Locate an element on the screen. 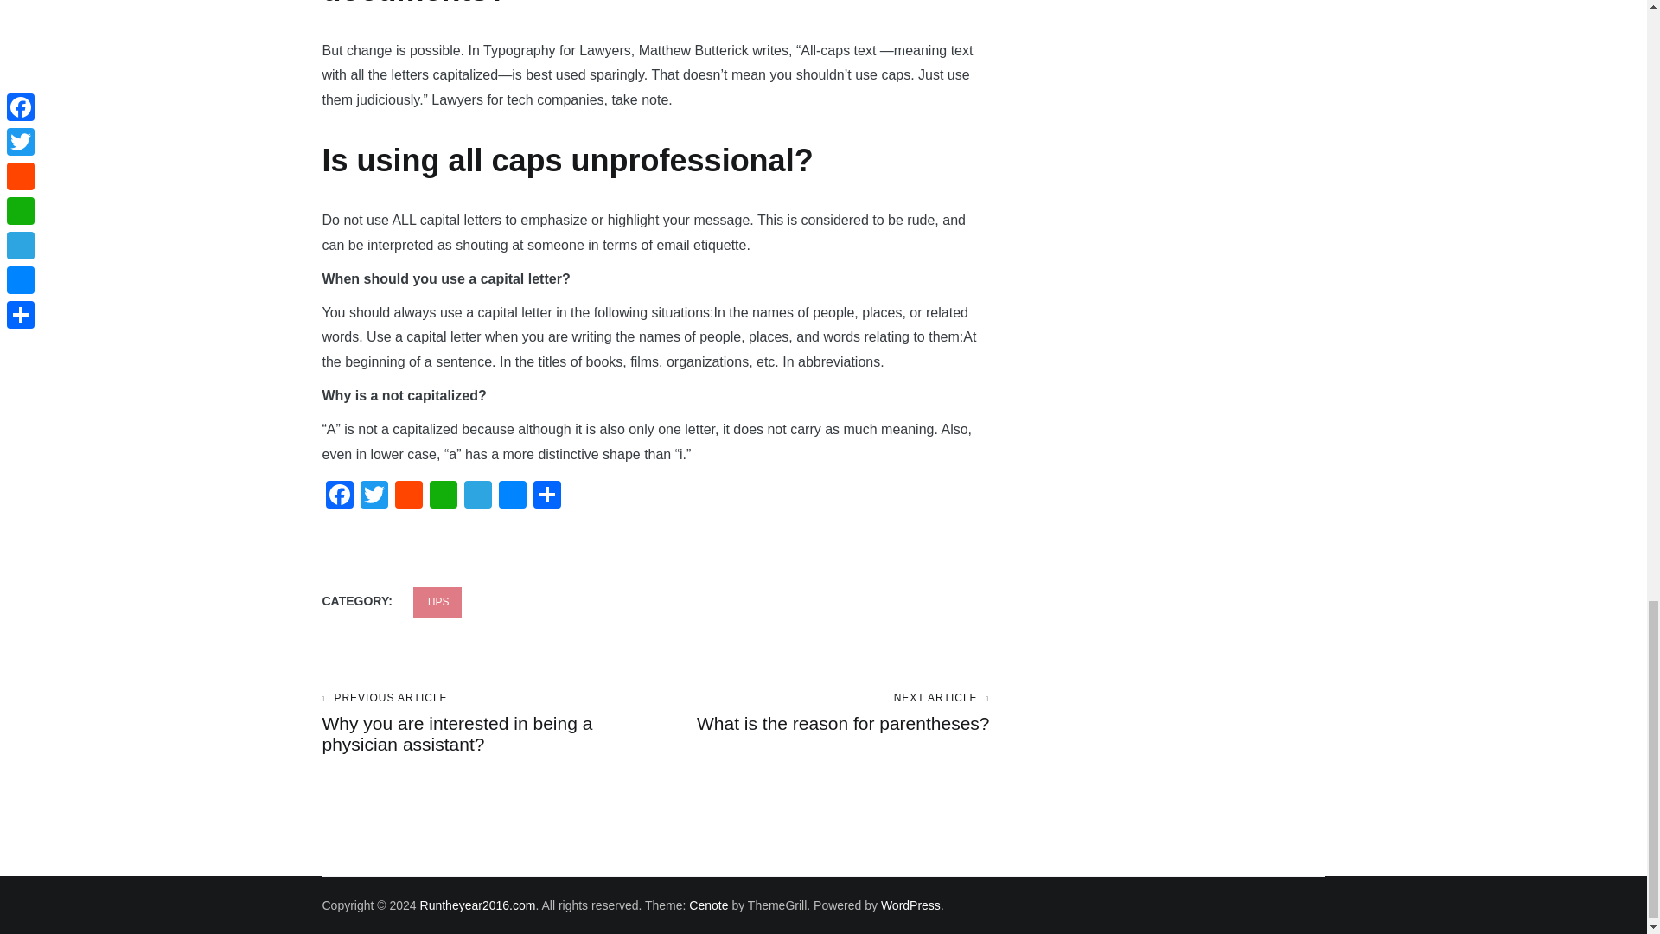  Telegram is located at coordinates (477, 496).